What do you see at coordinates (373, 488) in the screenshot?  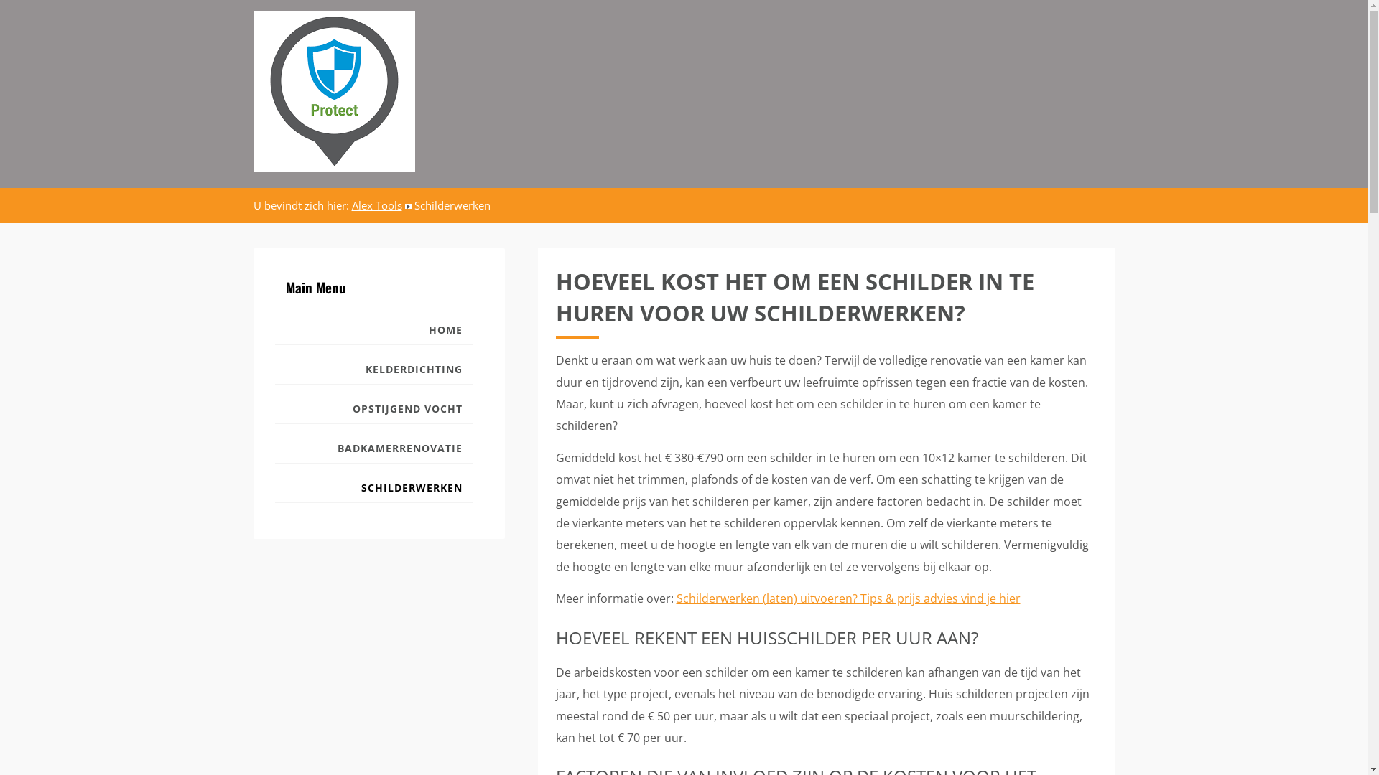 I see `SCHILDERWERKEN` at bounding box center [373, 488].